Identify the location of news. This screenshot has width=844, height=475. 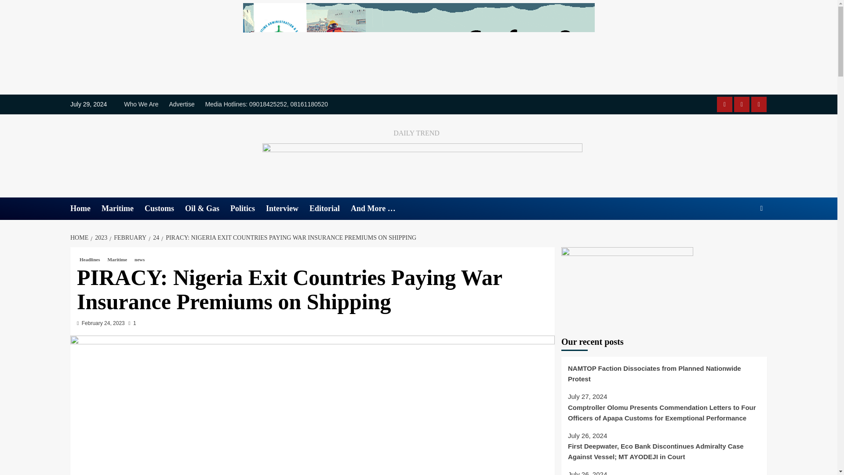
(139, 259).